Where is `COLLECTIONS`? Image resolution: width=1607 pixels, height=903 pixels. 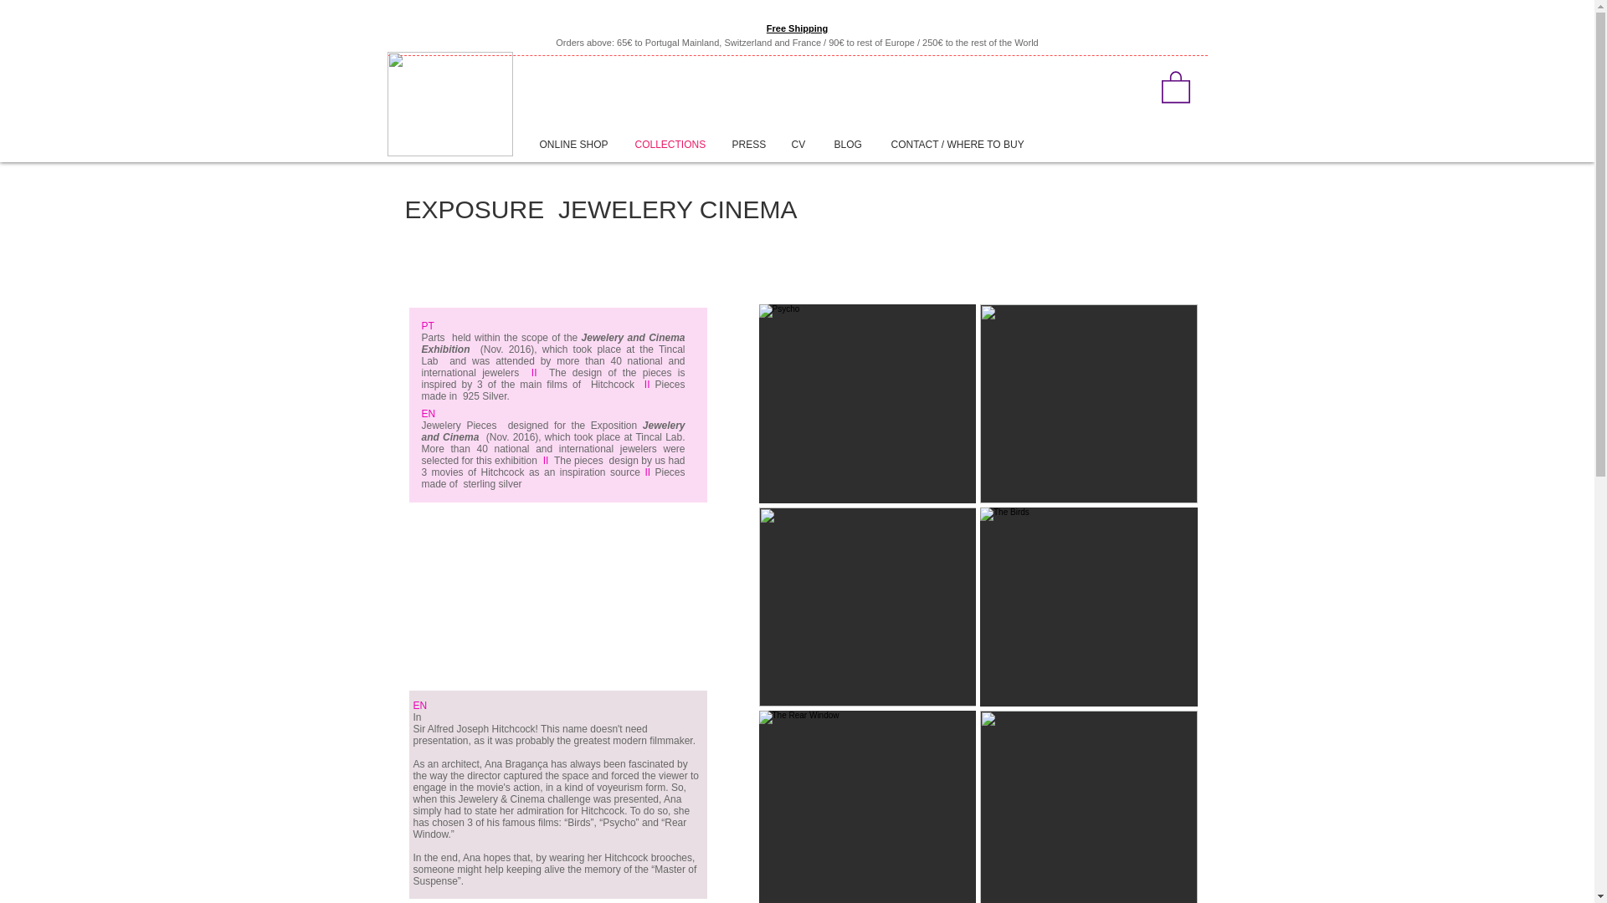
COLLECTIONS is located at coordinates (675, 145).